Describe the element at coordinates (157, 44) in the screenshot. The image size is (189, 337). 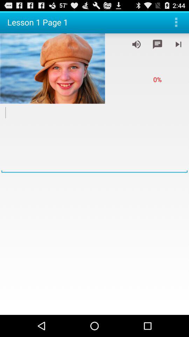
I see `comment on video` at that location.